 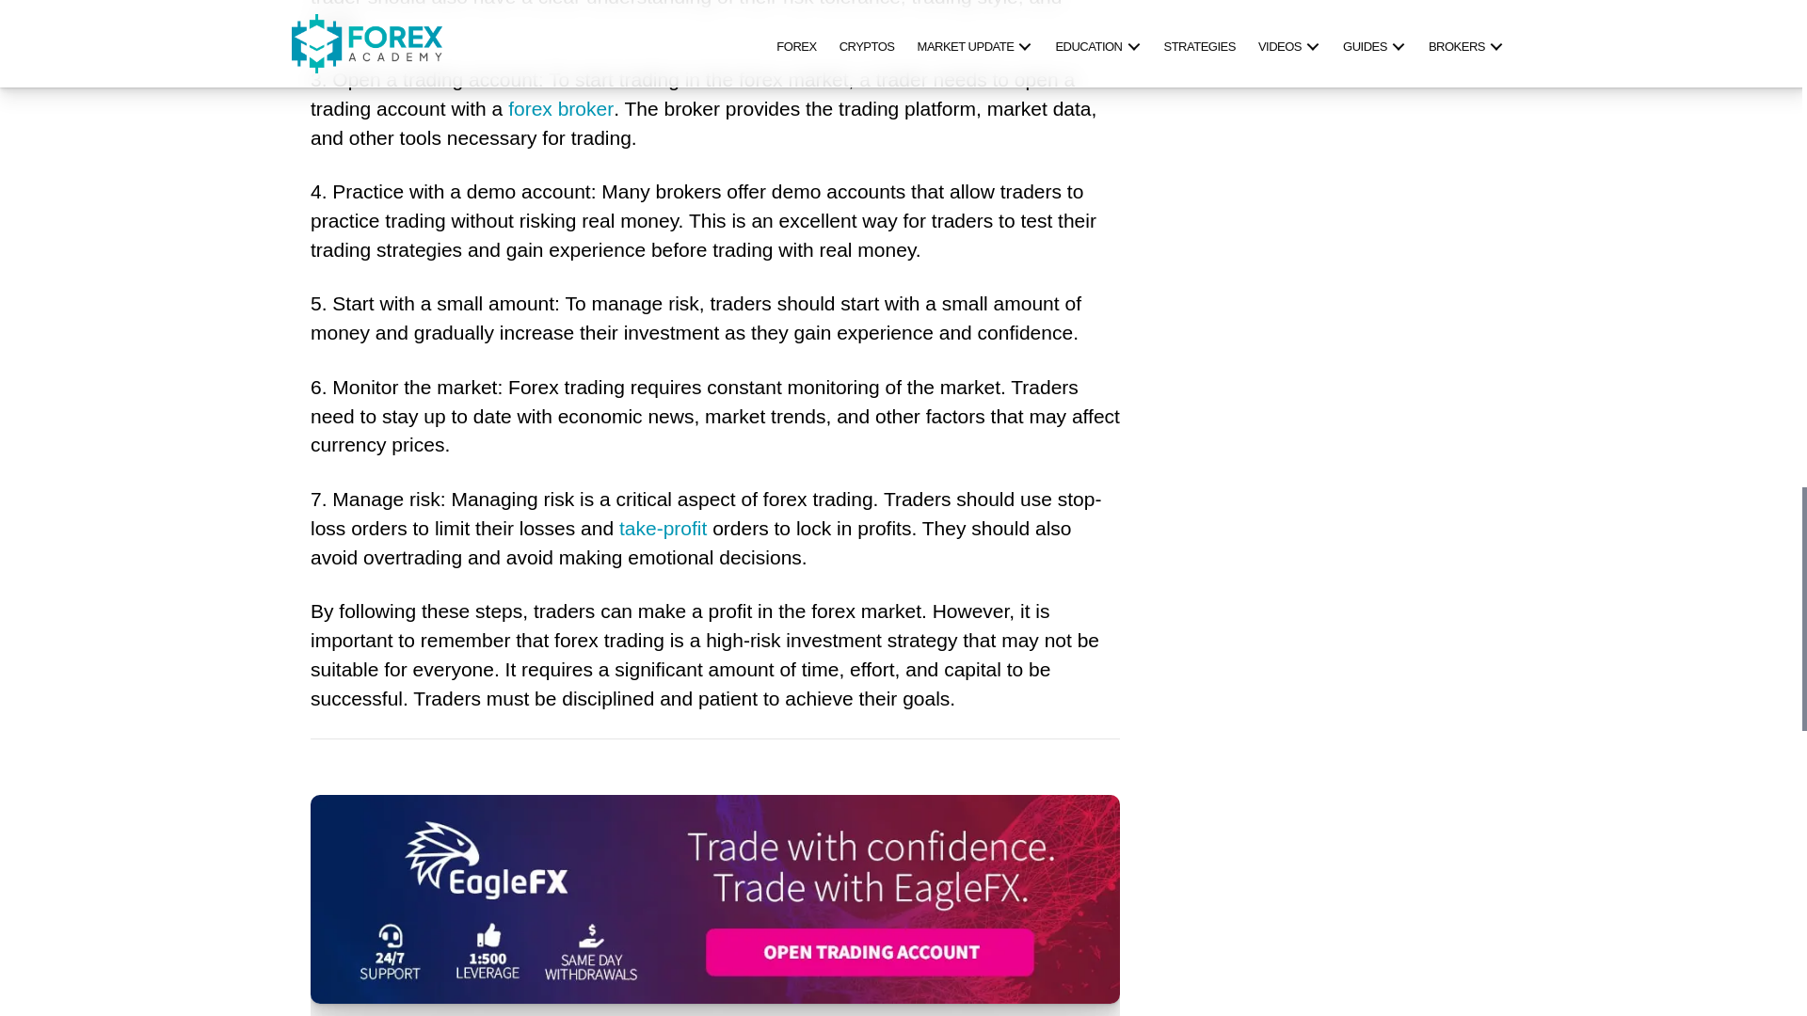 I want to click on forex broker, so click(x=561, y=109).